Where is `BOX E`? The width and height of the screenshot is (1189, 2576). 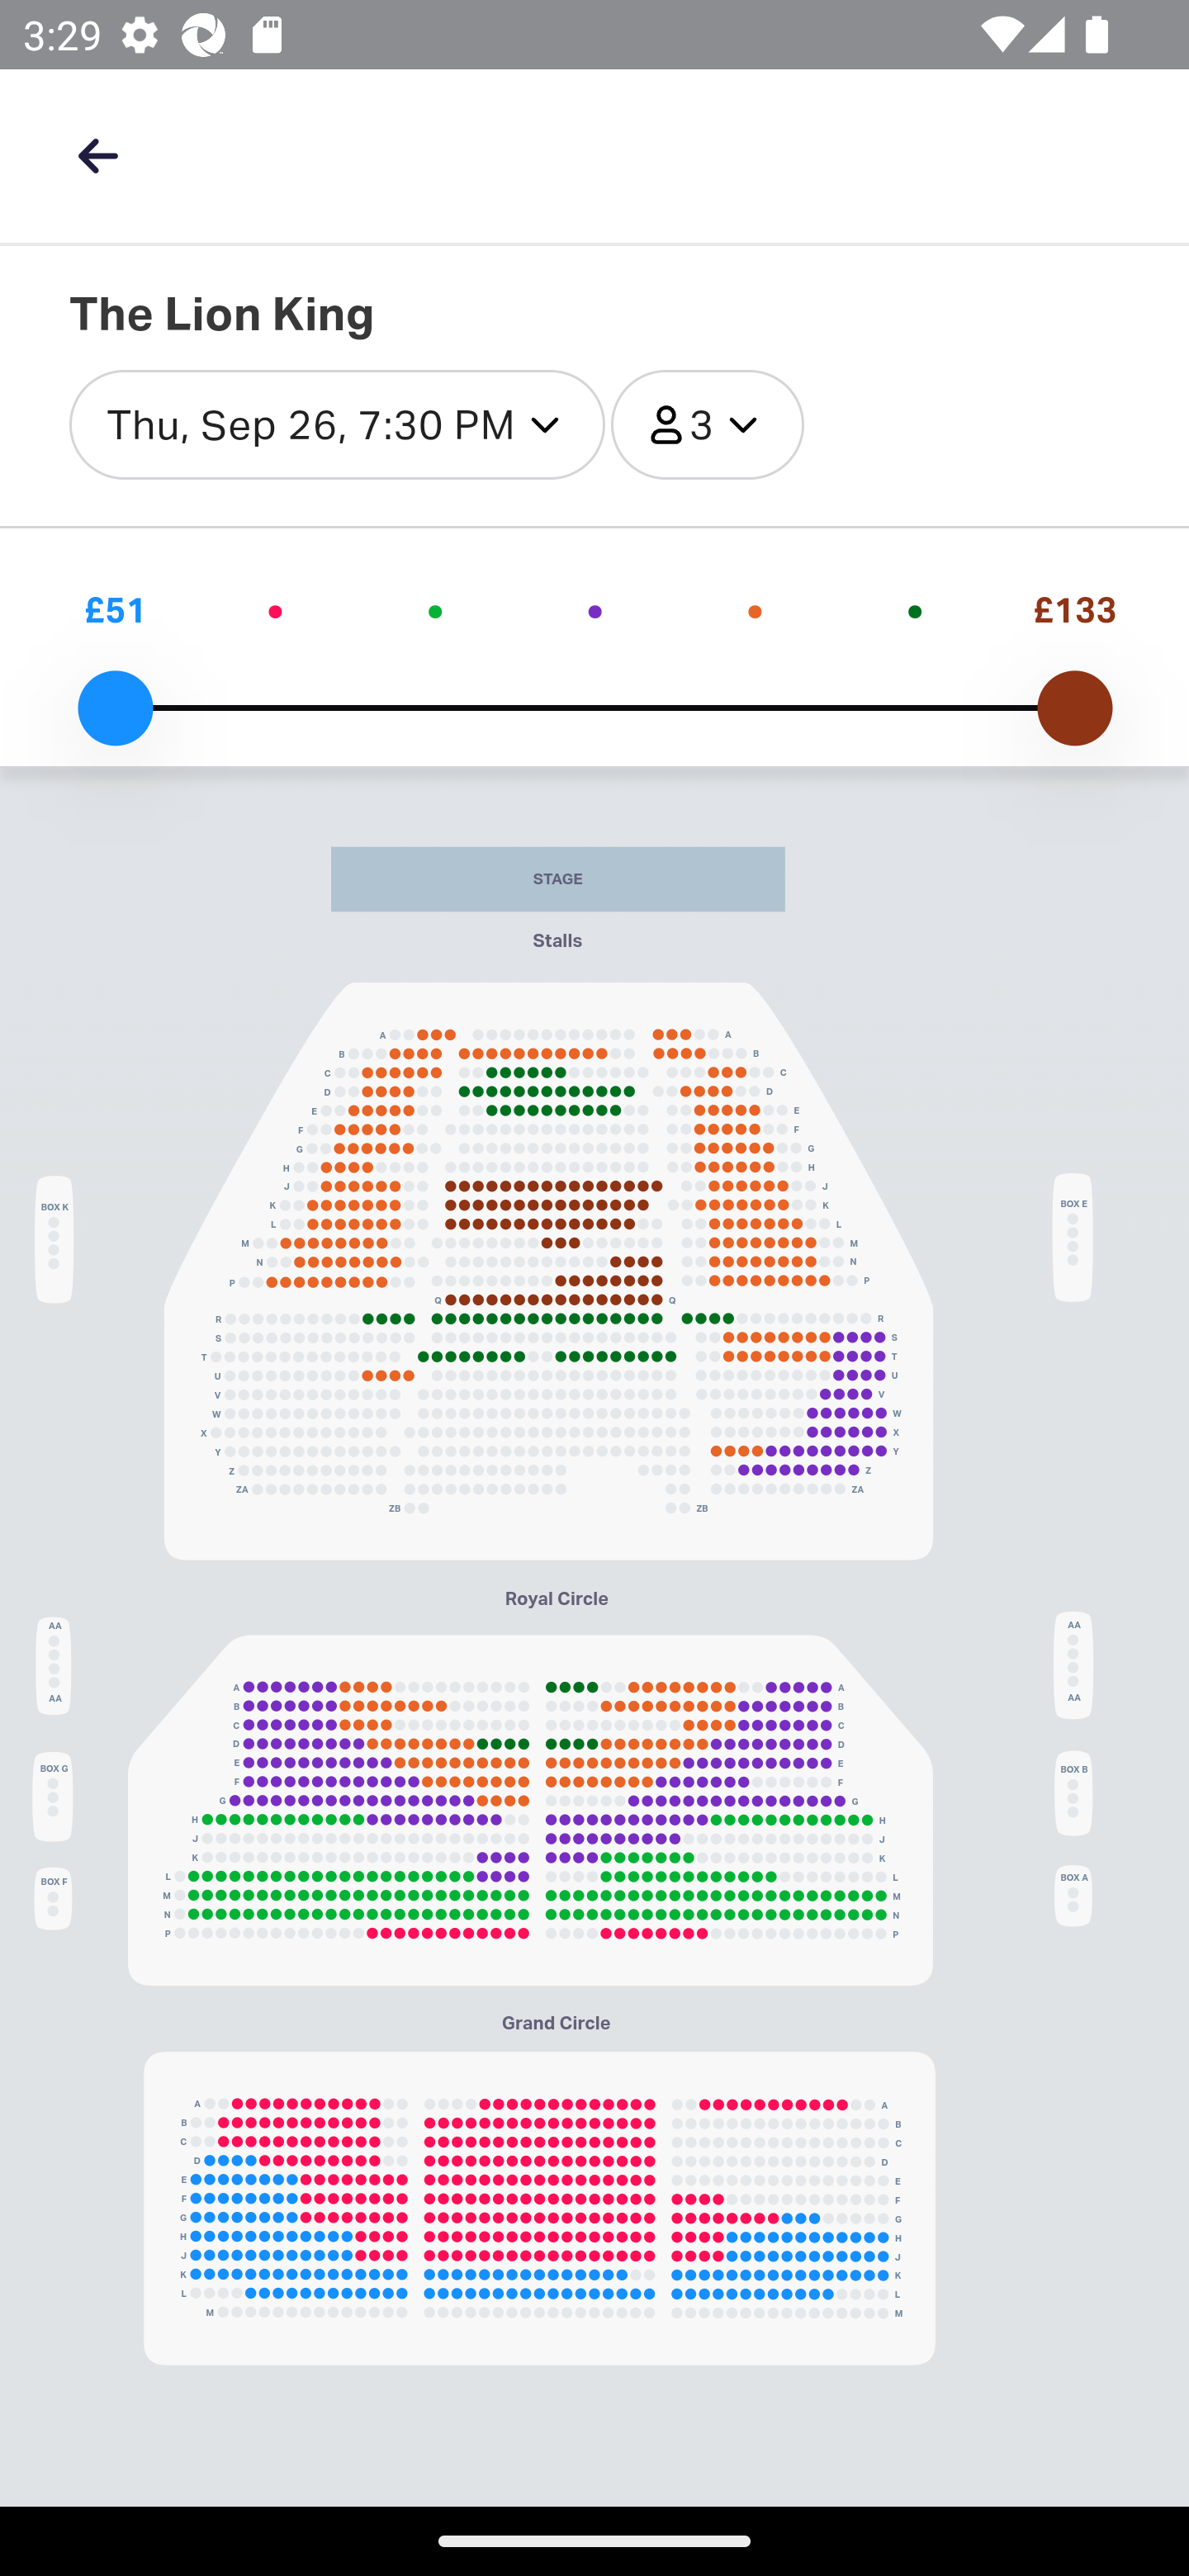
BOX E is located at coordinates (1073, 1236).